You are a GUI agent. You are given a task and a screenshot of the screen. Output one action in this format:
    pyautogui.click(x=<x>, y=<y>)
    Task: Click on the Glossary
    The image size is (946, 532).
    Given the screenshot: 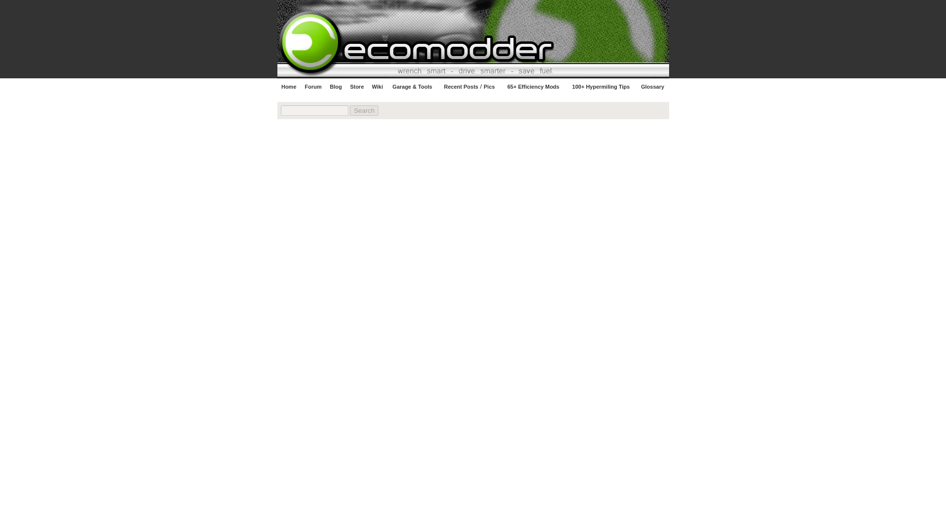 What is the action you would take?
    pyautogui.click(x=652, y=87)
    